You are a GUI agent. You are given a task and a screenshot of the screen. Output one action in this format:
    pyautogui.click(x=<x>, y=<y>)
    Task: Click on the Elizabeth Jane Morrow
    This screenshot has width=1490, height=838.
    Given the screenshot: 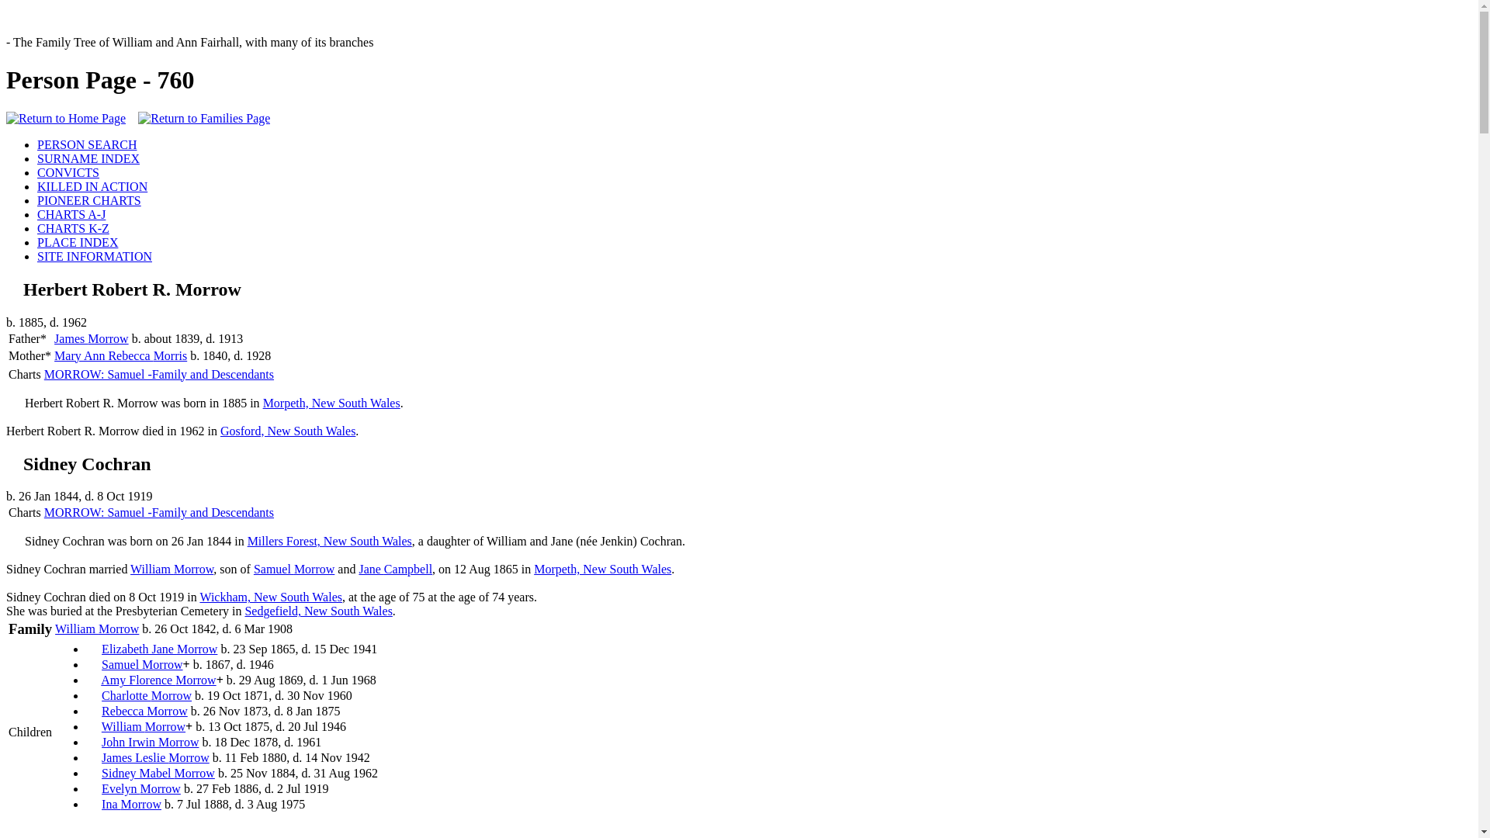 What is the action you would take?
    pyautogui.click(x=160, y=649)
    